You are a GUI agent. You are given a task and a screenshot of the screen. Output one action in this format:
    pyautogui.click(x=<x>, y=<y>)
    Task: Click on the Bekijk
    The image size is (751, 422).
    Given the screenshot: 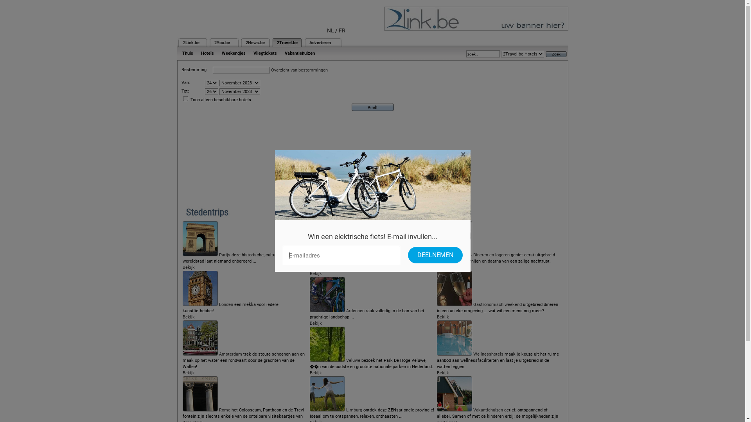 What is the action you would take?
    pyautogui.click(x=443, y=267)
    